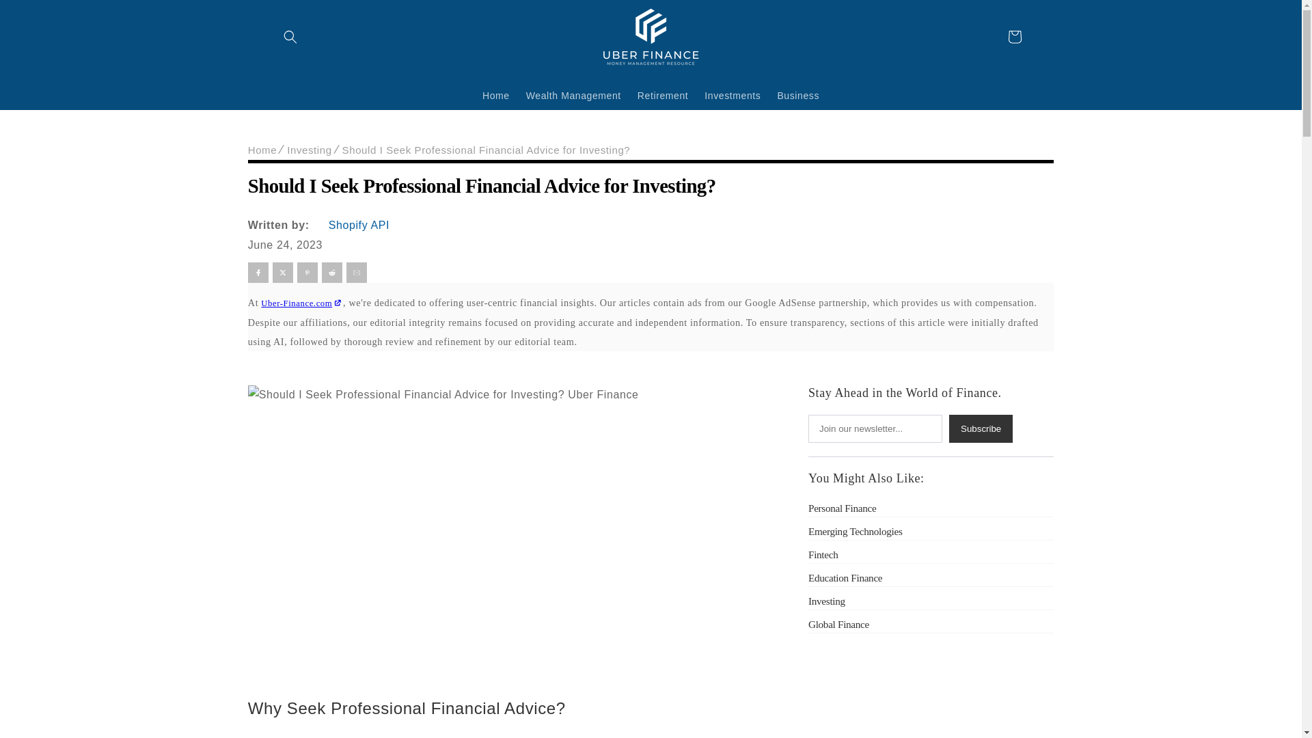 This screenshot has height=738, width=1312. I want to click on Wealth Management, so click(574, 94).